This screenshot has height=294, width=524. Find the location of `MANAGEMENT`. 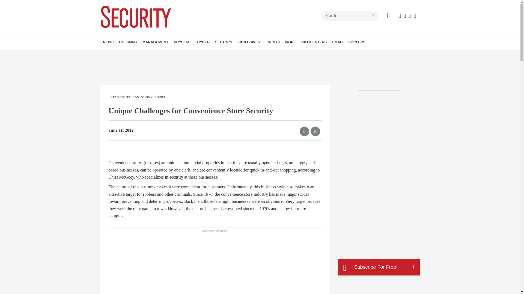

MANAGEMENT is located at coordinates (156, 42).